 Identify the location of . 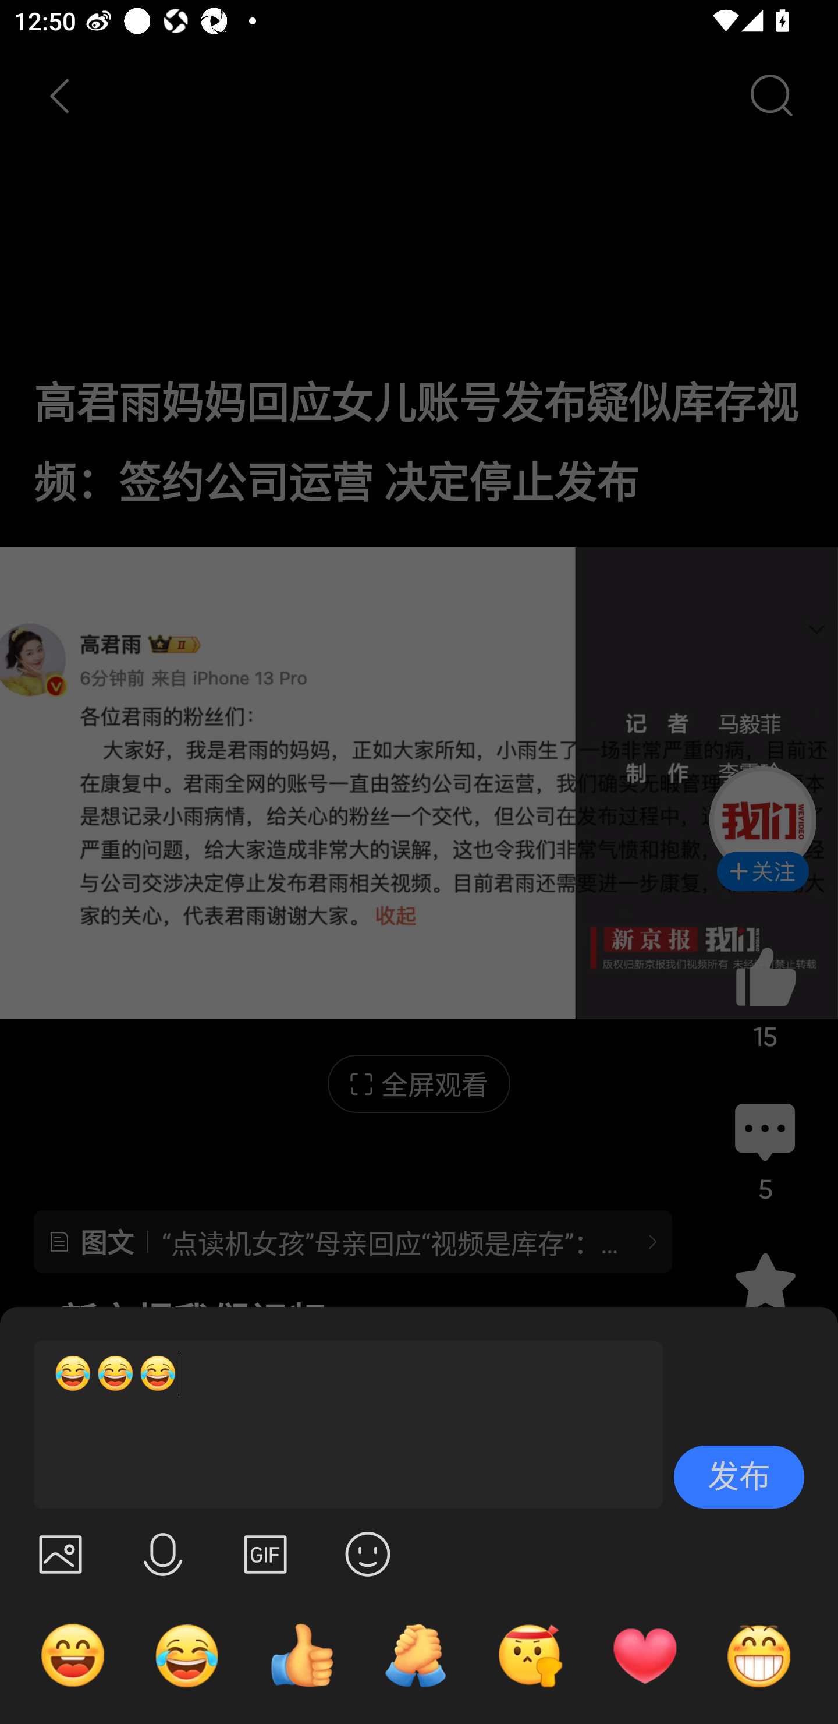
(163, 1554).